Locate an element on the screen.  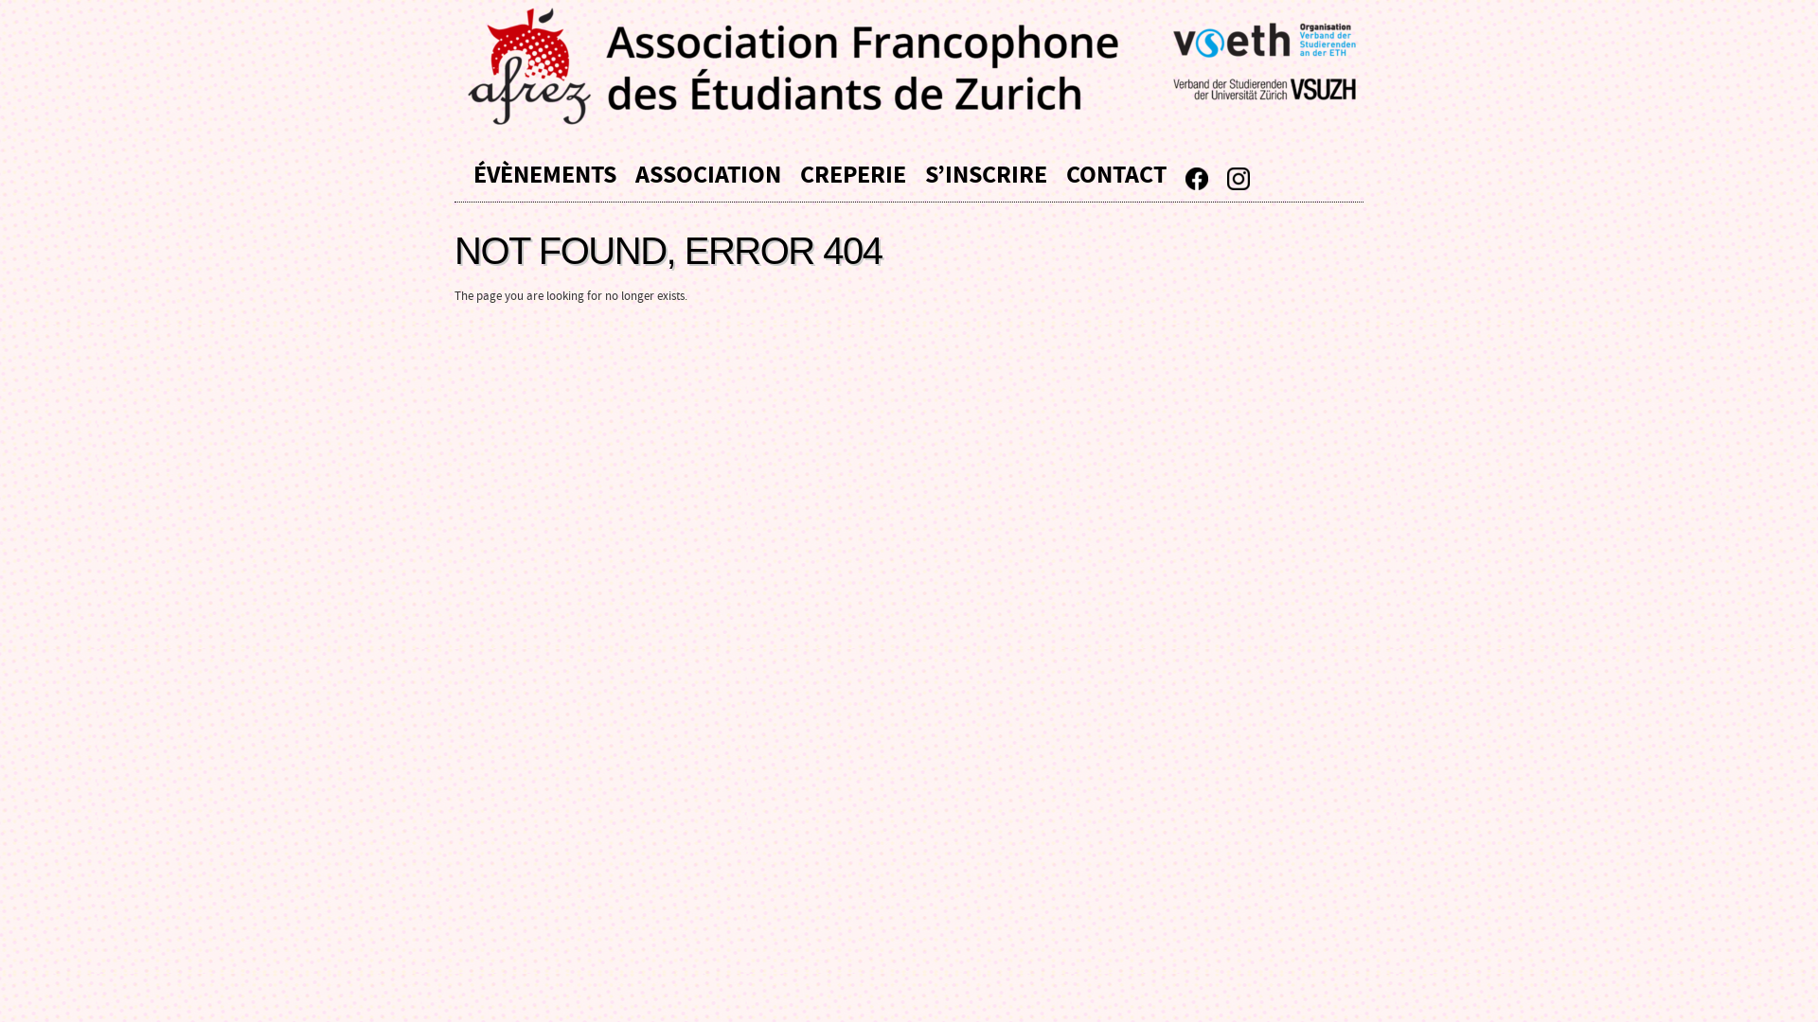
CONTACT is located at coordinates (1116, 172).